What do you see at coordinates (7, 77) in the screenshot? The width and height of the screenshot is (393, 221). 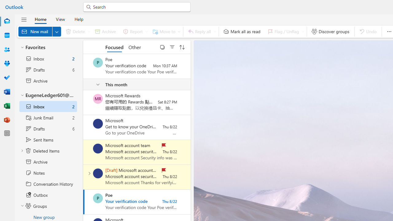 I see `To Do` at bounding box center [7, 77].